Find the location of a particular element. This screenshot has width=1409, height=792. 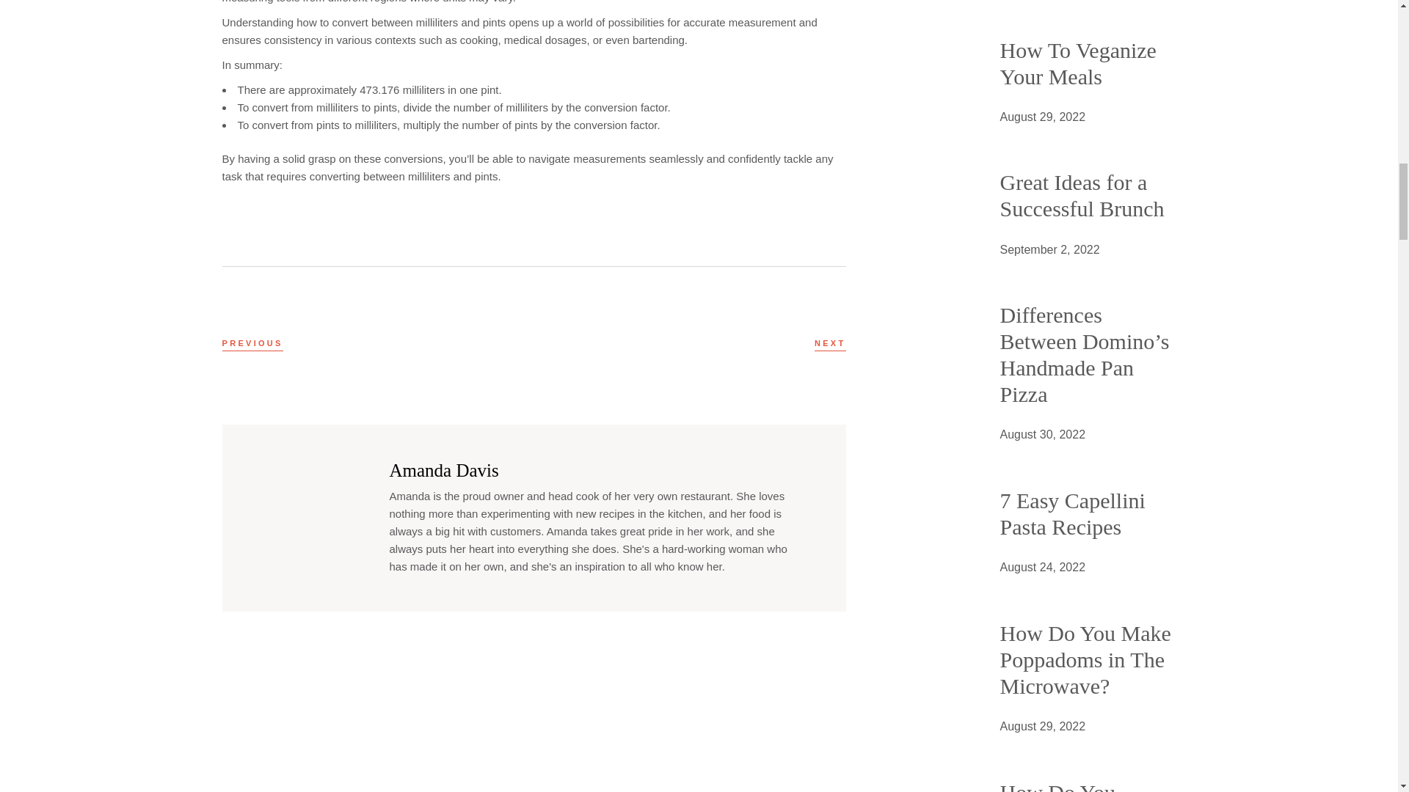

PREVIOUS is located at coordinates (252, 343).